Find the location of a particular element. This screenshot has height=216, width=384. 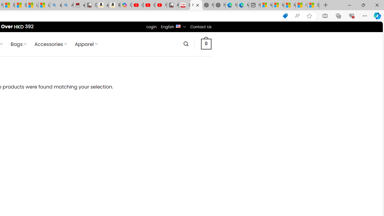

Close tab is located at coordinates (197, 5).